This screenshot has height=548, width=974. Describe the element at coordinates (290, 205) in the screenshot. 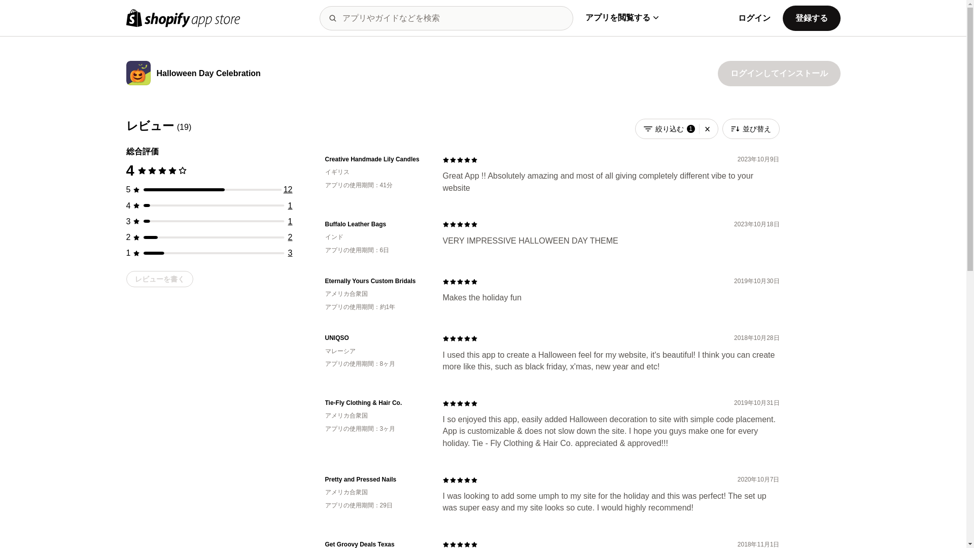

I see `1` at that location.